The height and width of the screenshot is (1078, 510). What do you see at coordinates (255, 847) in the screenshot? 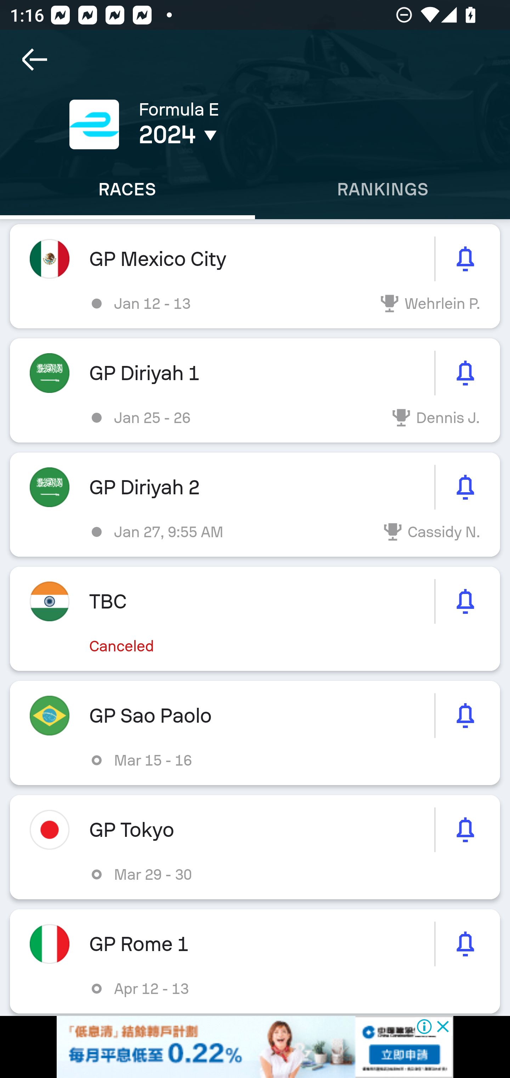
I see `GP Tokyo picture Mar 29 - 30` at bounding box center [255, 847].